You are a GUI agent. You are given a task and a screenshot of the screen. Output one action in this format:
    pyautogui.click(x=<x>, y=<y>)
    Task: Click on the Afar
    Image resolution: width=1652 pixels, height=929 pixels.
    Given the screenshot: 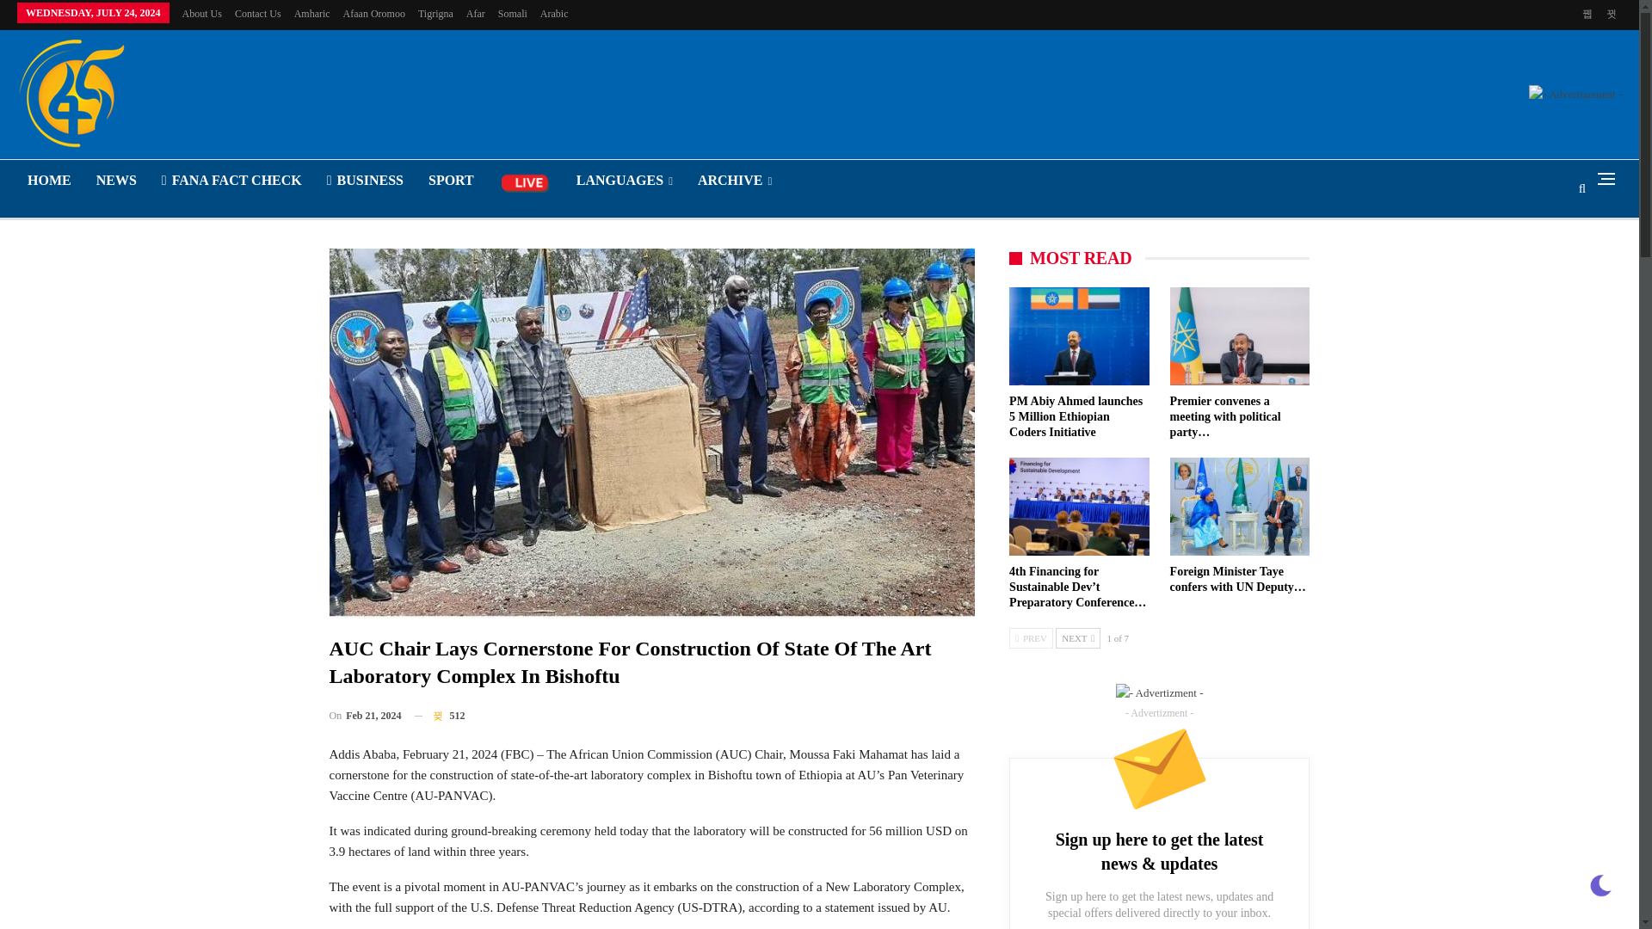 What is the action you would take?
    pyautogui.click(x=475, y=13)
    